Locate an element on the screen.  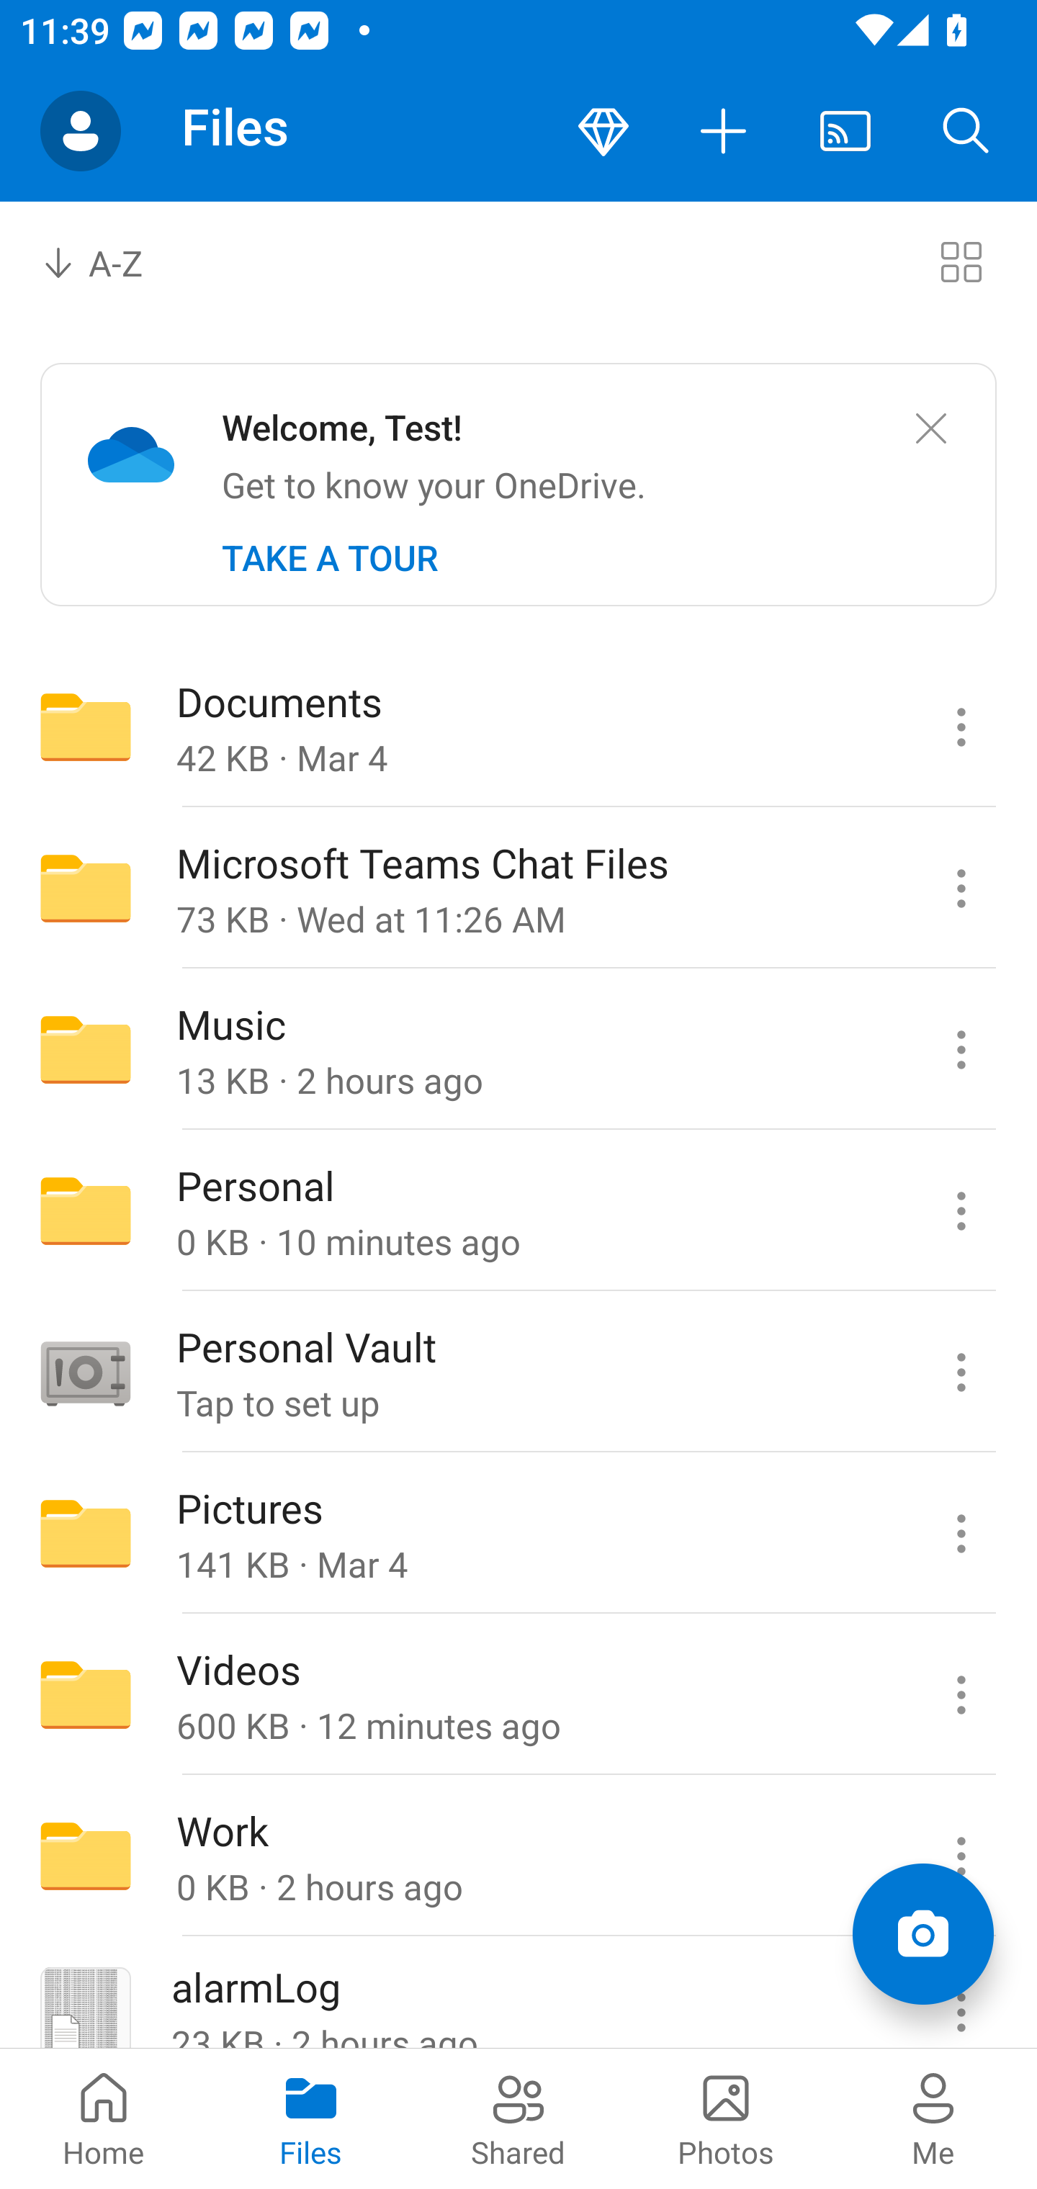
Work commands is located at coordinates (961, 1856).